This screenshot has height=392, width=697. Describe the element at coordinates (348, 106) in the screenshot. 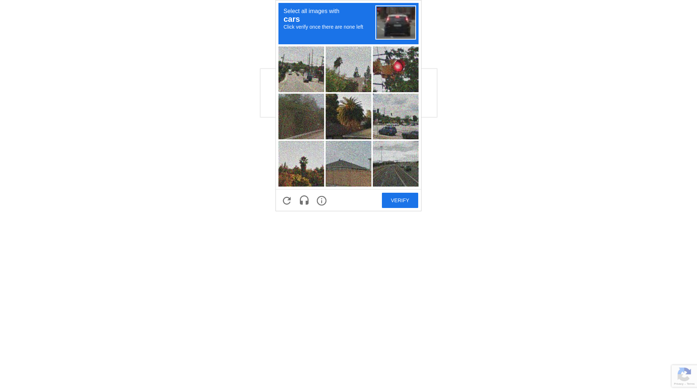

I see `recaptcha challenge expires in two minutes` at that location.